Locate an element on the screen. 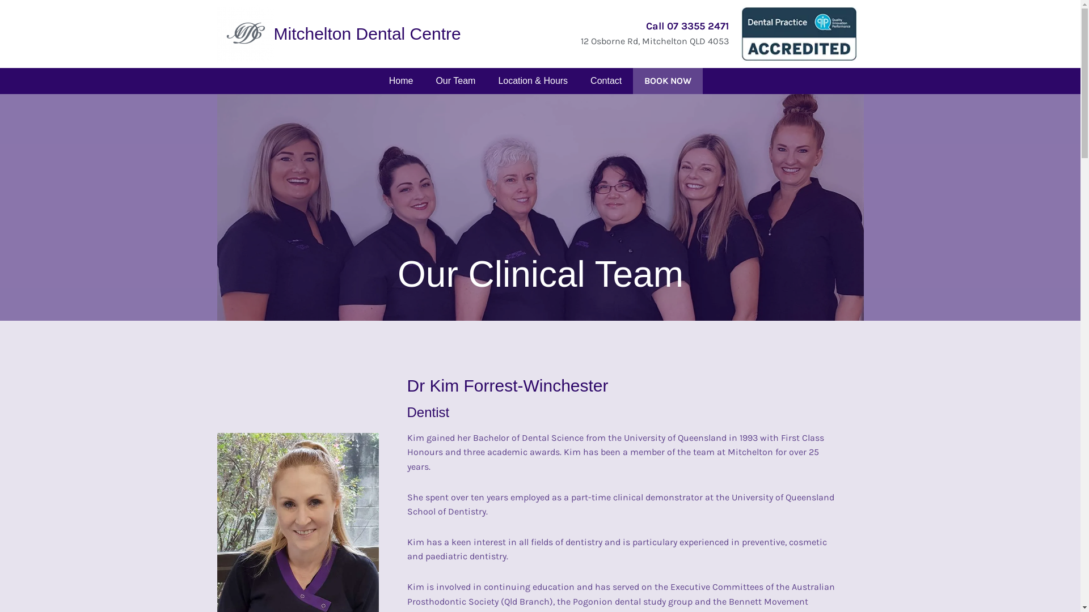 The image size is (1089, 612). Call 07 3355 2471 is located at coordinates (687, 26).